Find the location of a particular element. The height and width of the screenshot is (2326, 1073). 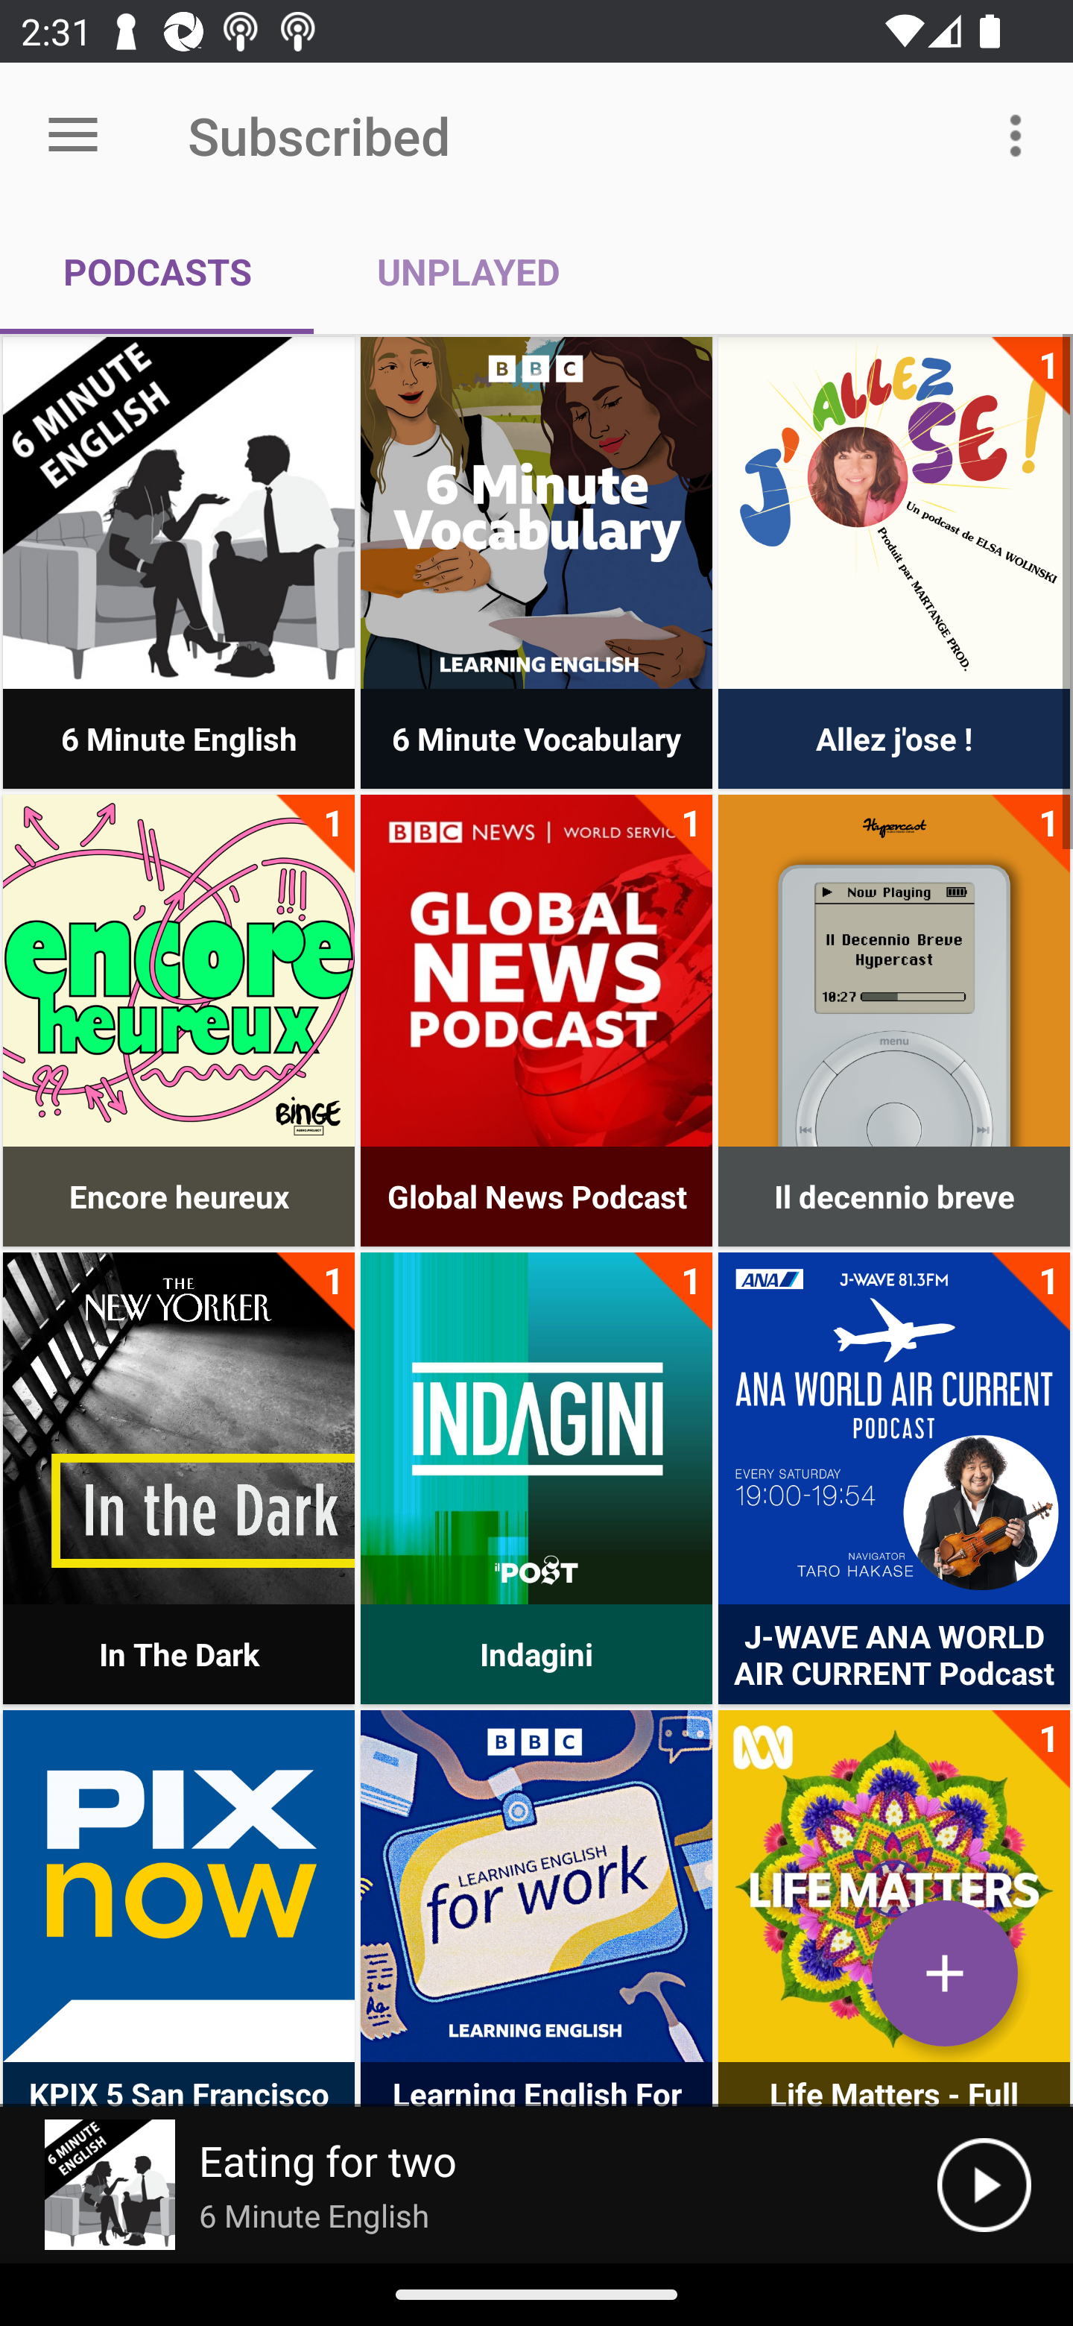

Play is located at coordinates (984, 2185).